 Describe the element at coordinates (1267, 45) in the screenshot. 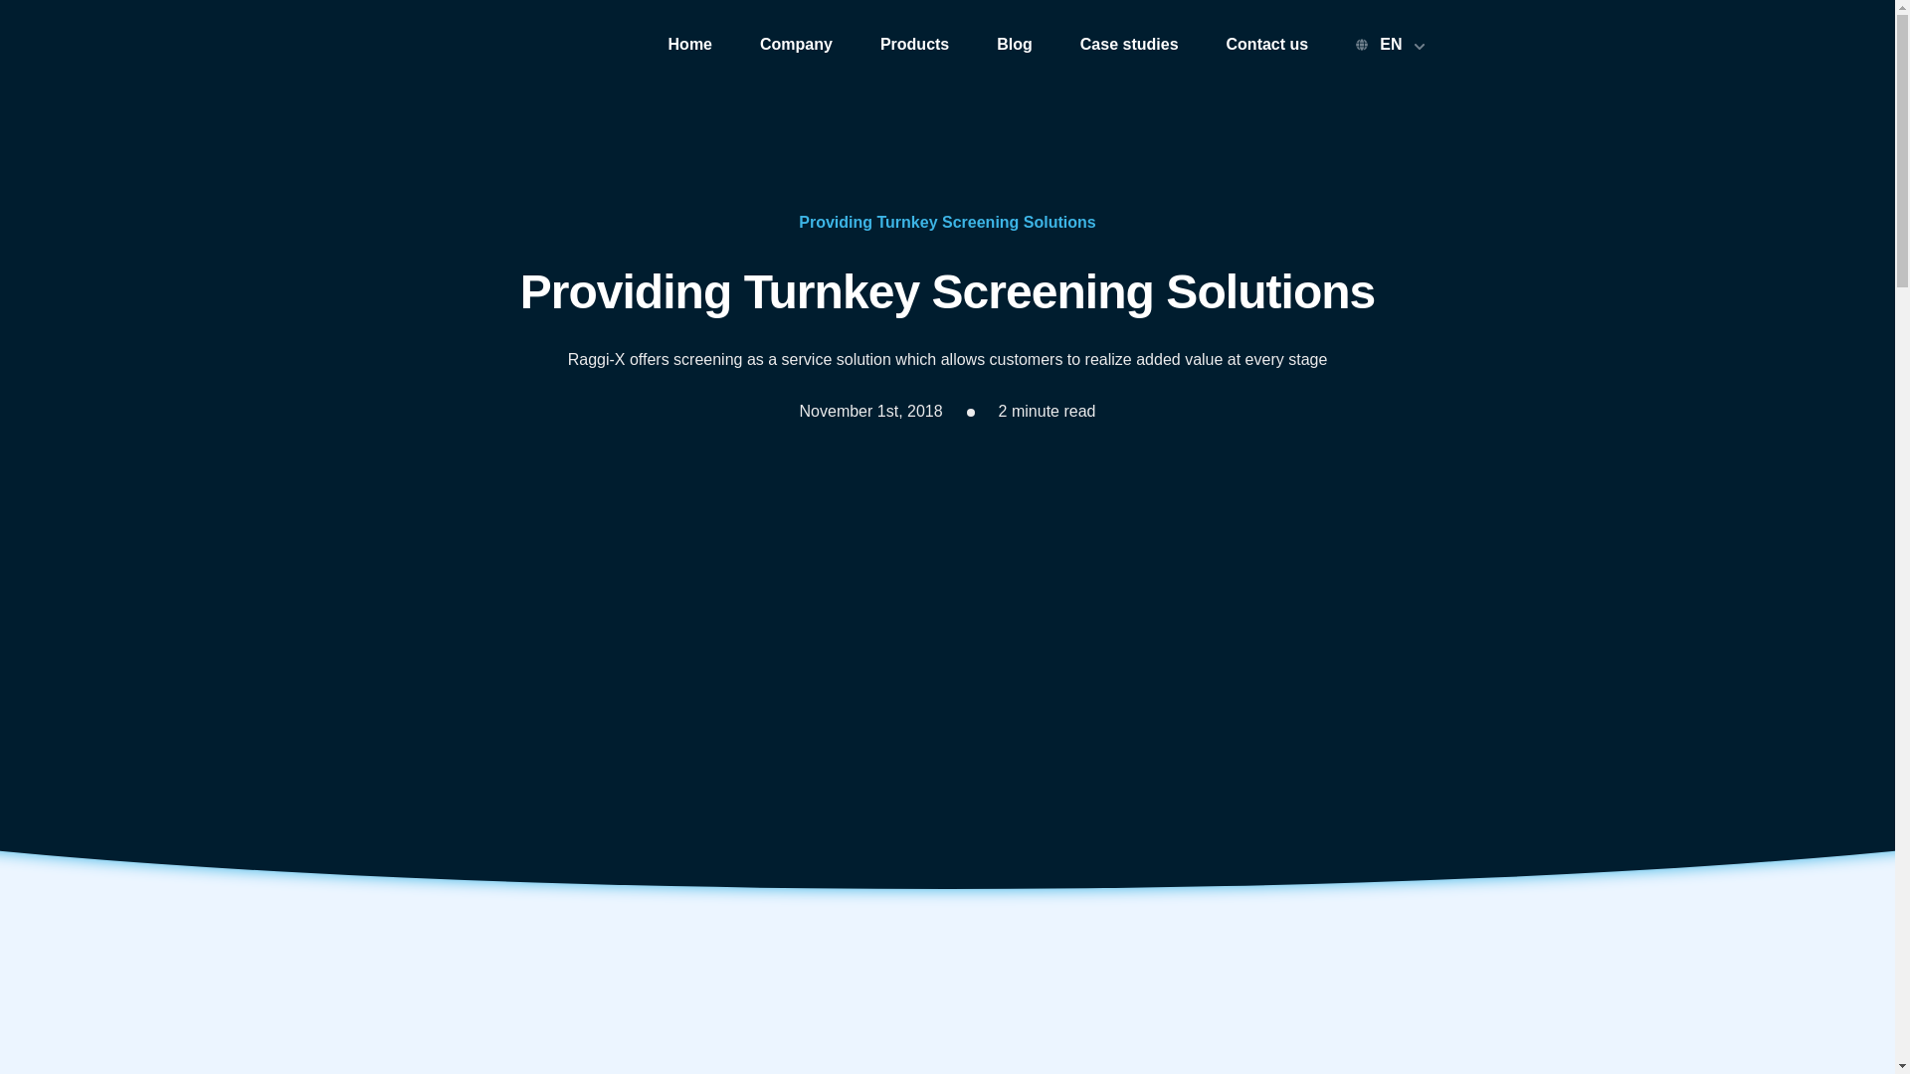

I see `Contact us` at that location.